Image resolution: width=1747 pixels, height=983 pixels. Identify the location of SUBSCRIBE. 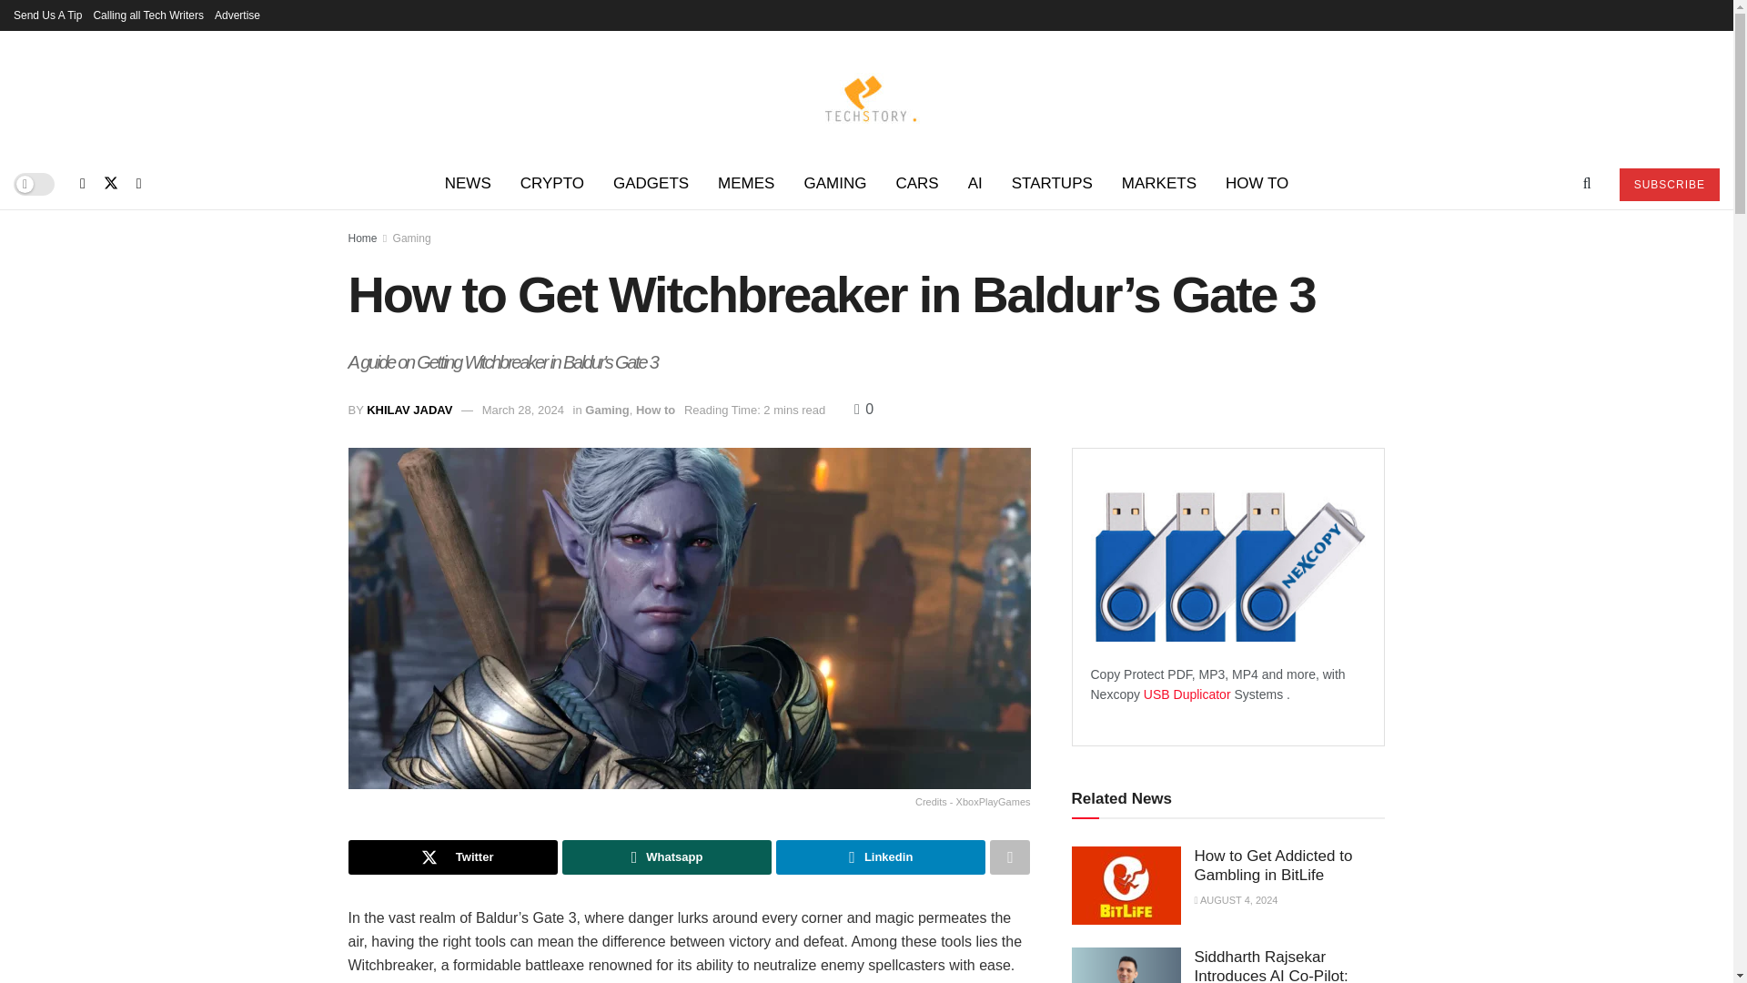
(1669, 184).